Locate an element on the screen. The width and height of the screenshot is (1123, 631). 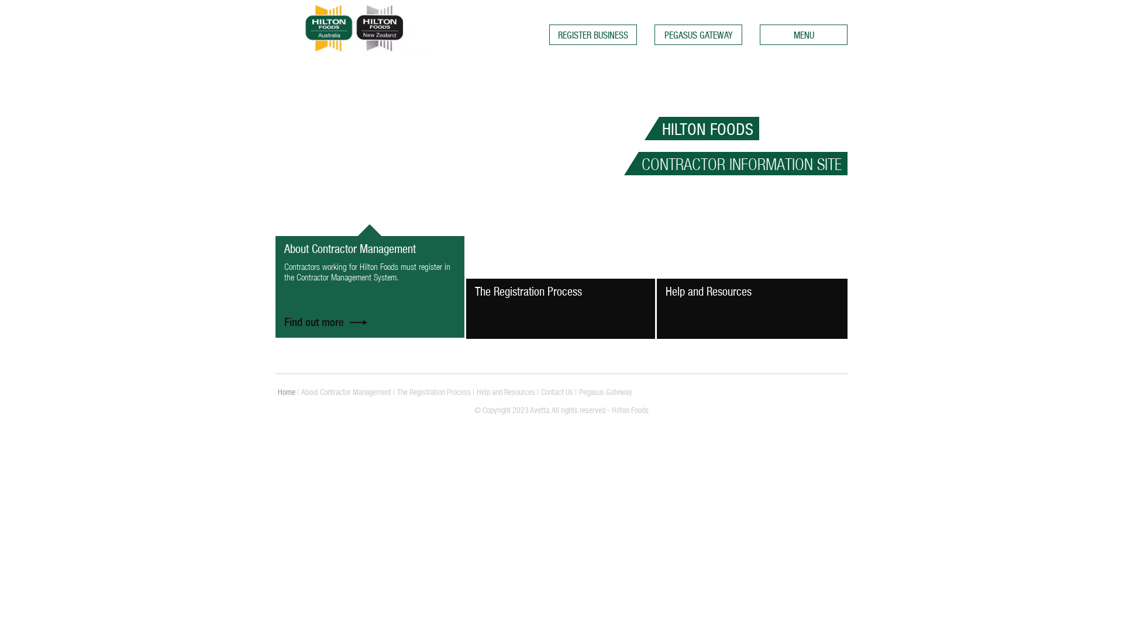
The Registration Process is located at coordinates (434, 392).